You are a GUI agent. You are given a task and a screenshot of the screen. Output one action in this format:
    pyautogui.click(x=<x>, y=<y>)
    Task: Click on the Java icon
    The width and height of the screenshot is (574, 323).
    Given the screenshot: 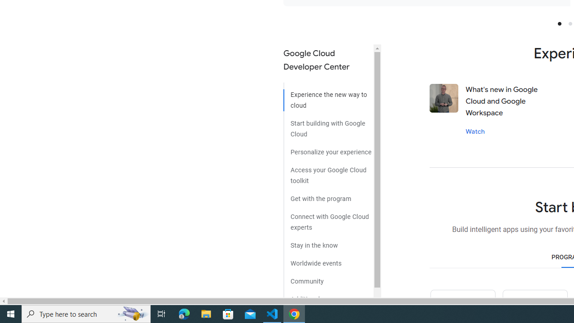 What is the action you would take?
    pyautogui.click(x=535, y=306)
    